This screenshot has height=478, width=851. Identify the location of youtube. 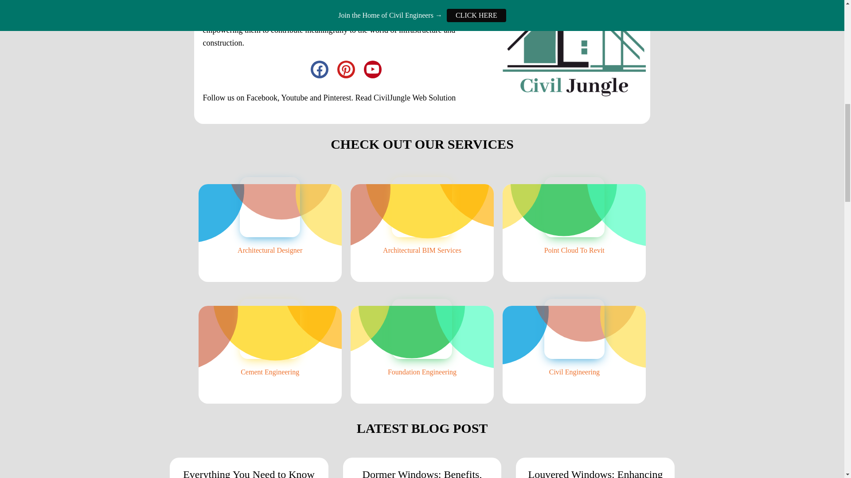
(372, 69).